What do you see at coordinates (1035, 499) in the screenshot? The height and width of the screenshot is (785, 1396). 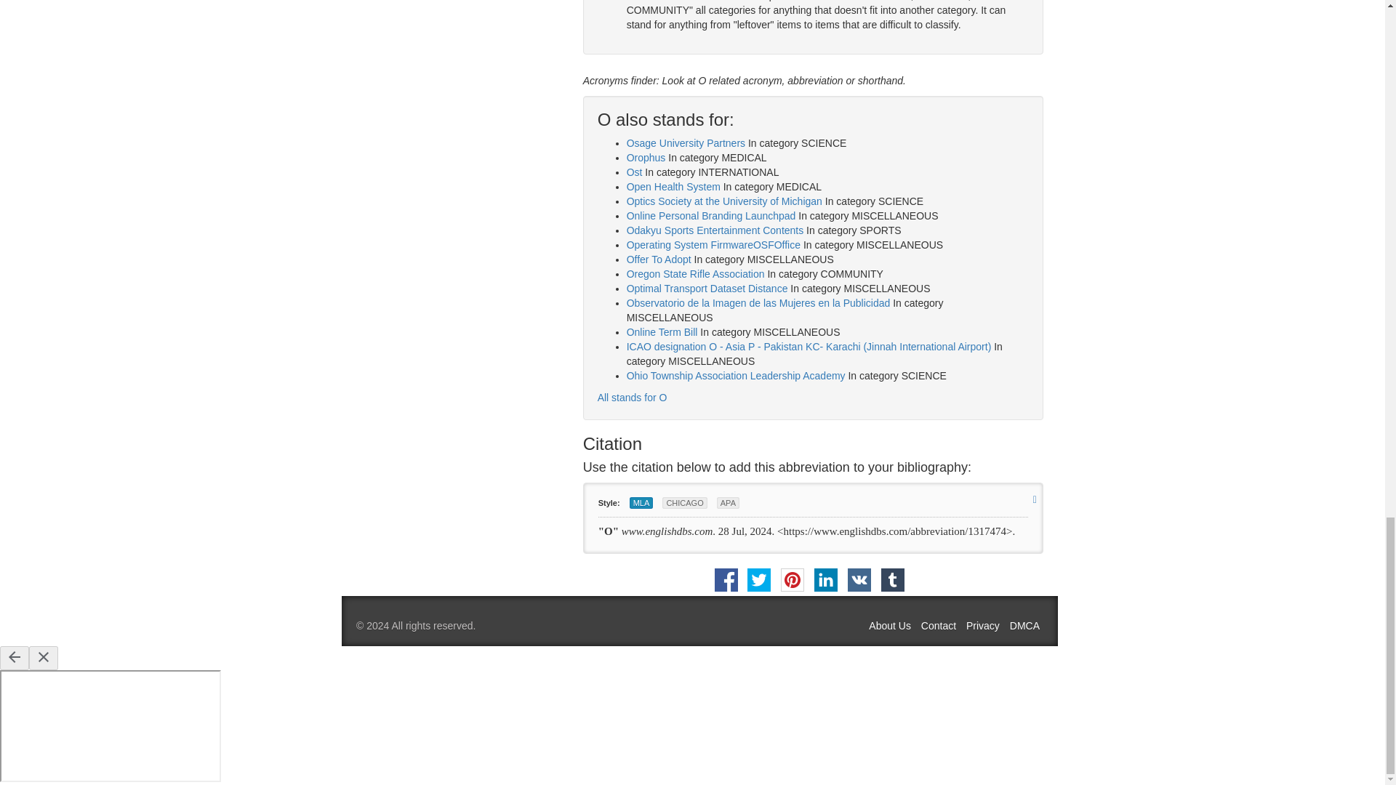 I see `Copy to clipboard` at bounding box center [1035, 499].